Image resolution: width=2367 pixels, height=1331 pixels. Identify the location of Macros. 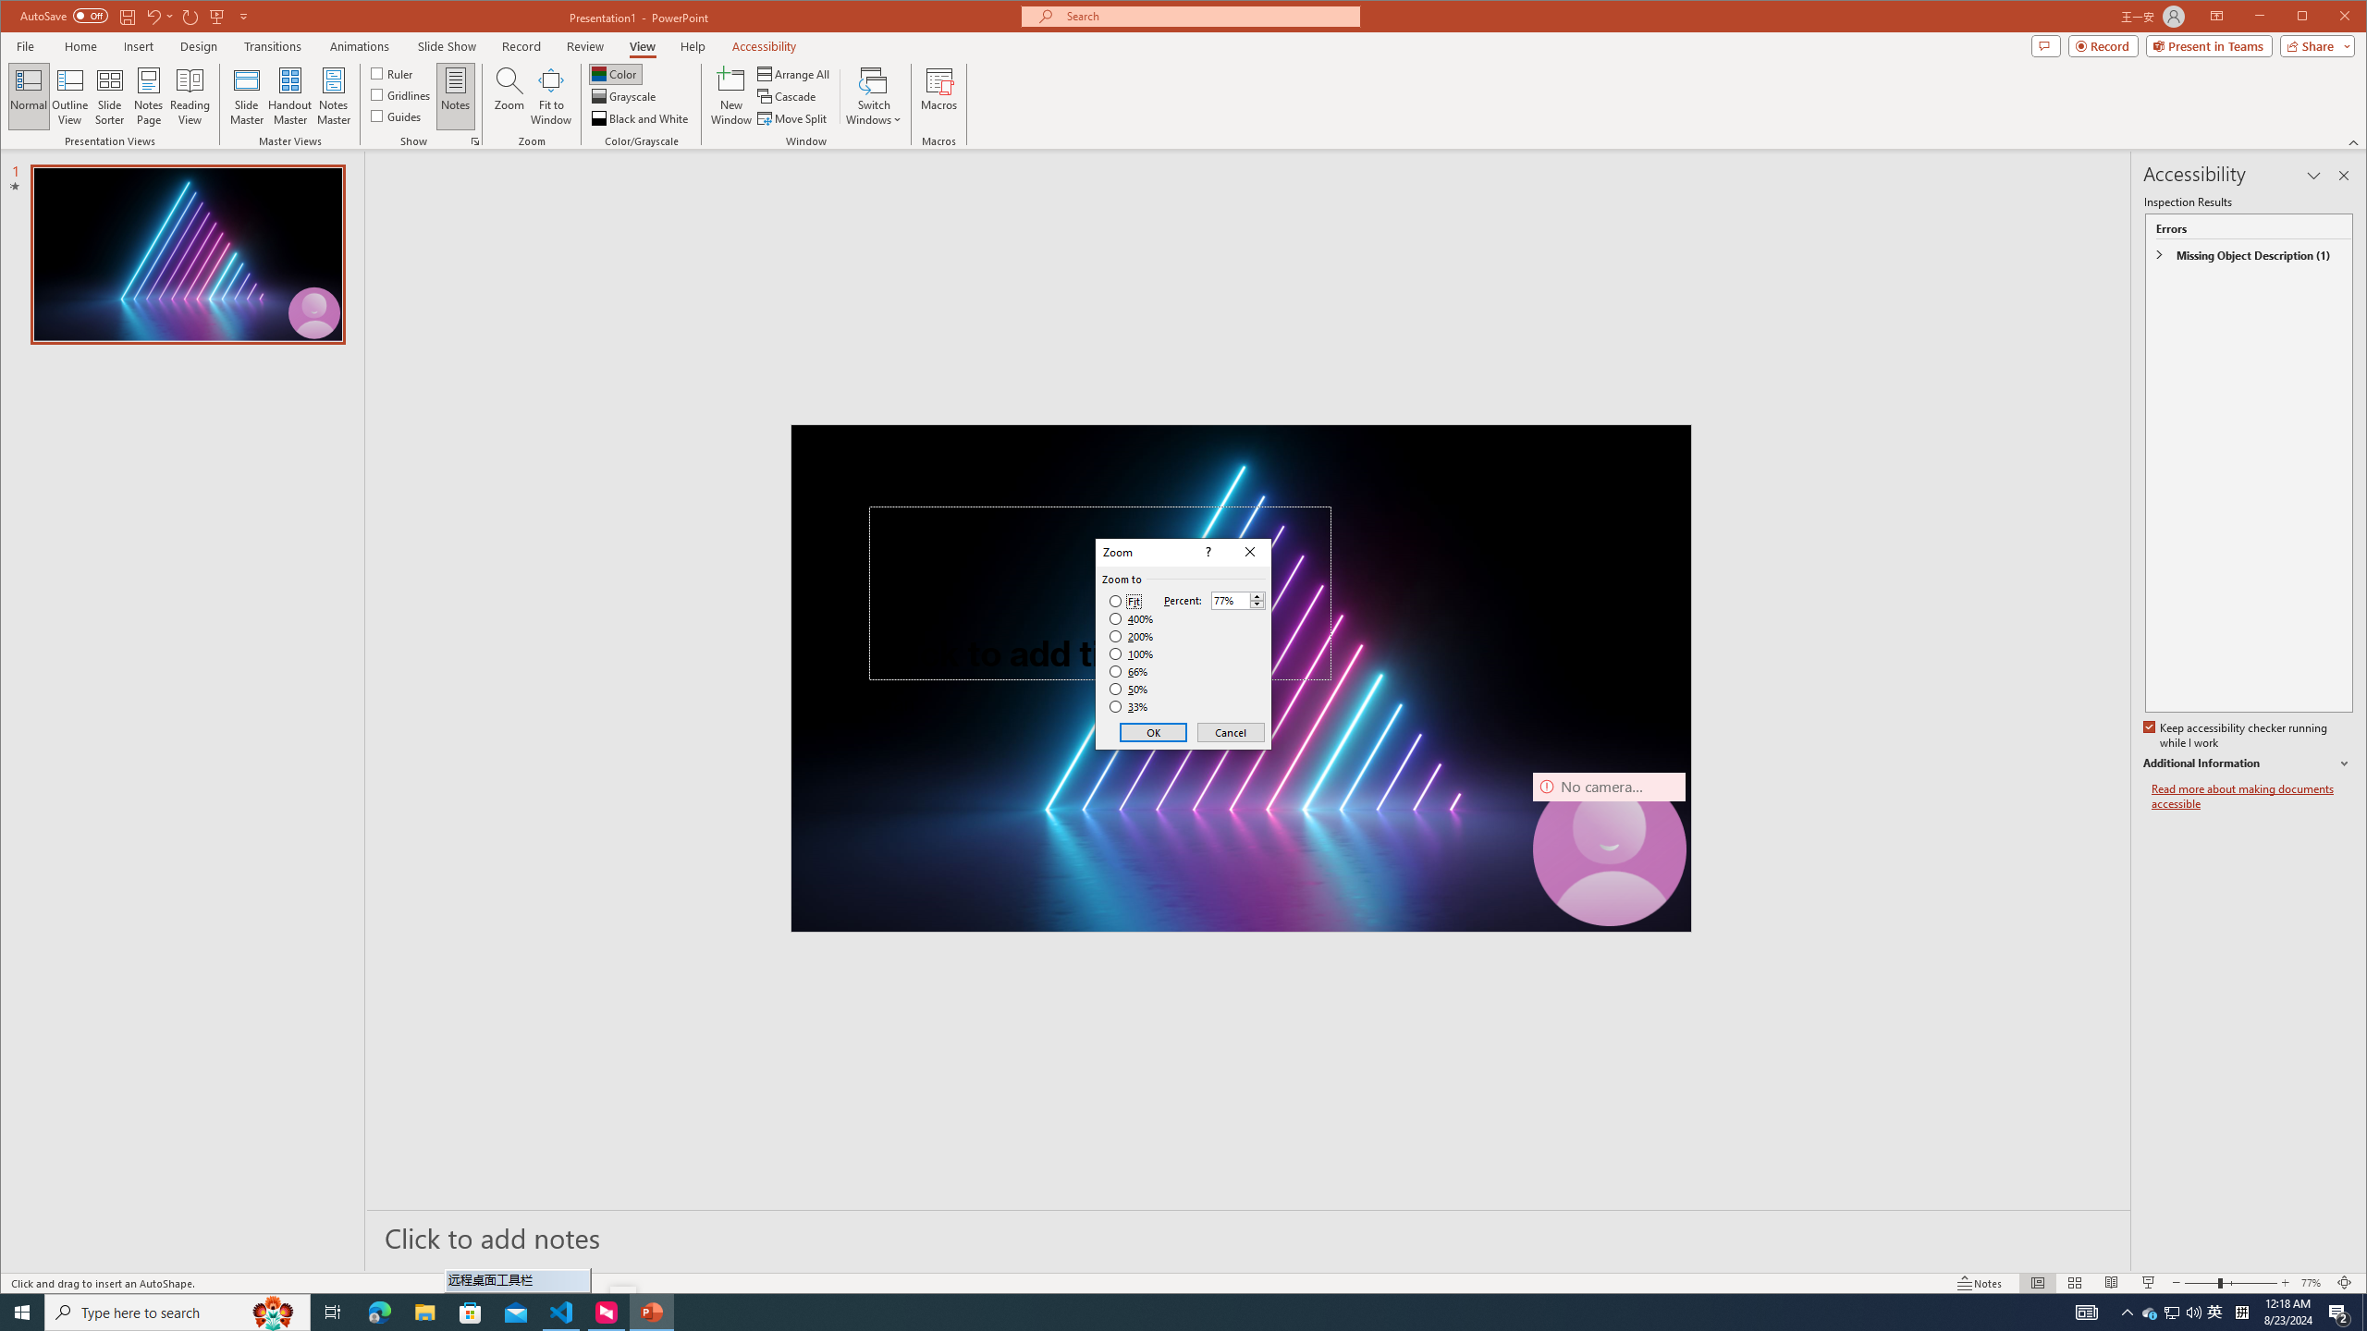
(938, 96).